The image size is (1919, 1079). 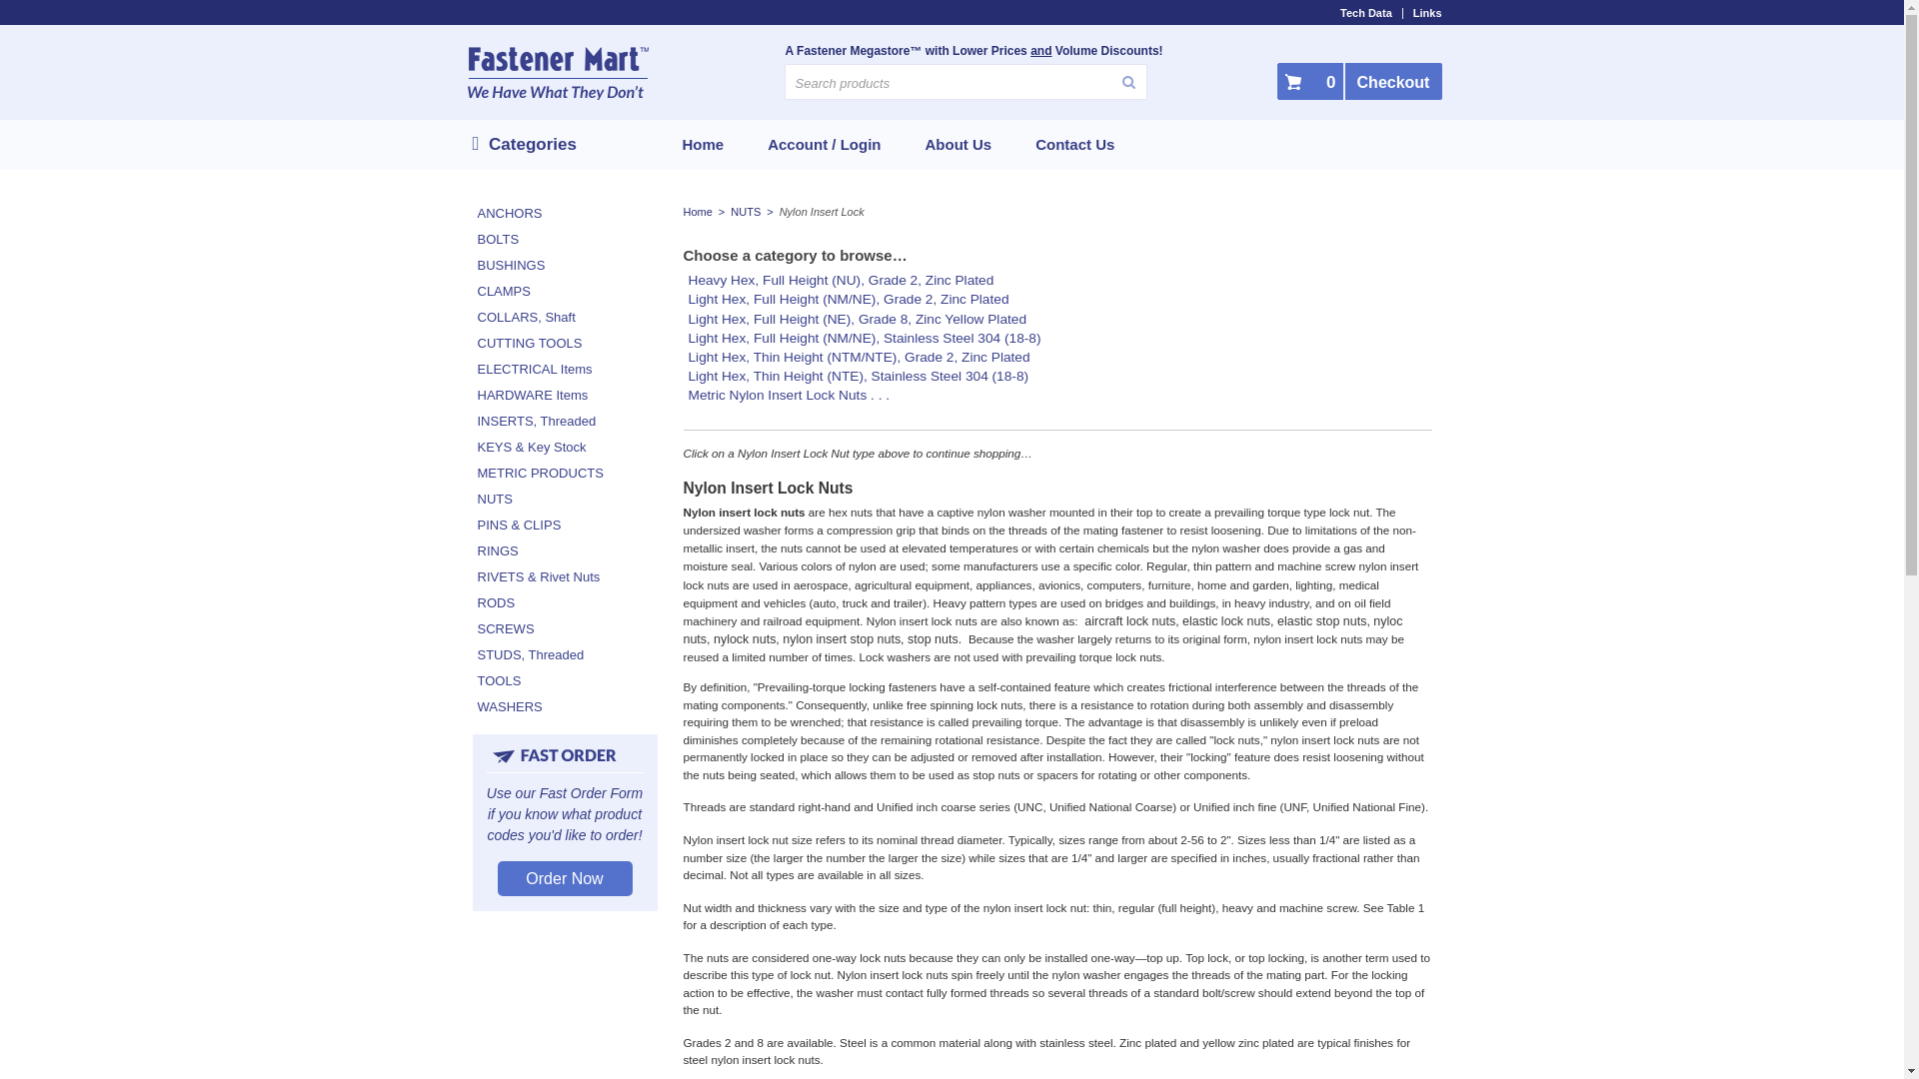 What do you see at coordinates (1105, 83) in the screenshot?
I see `Search` at bounding box center [1105, 83].